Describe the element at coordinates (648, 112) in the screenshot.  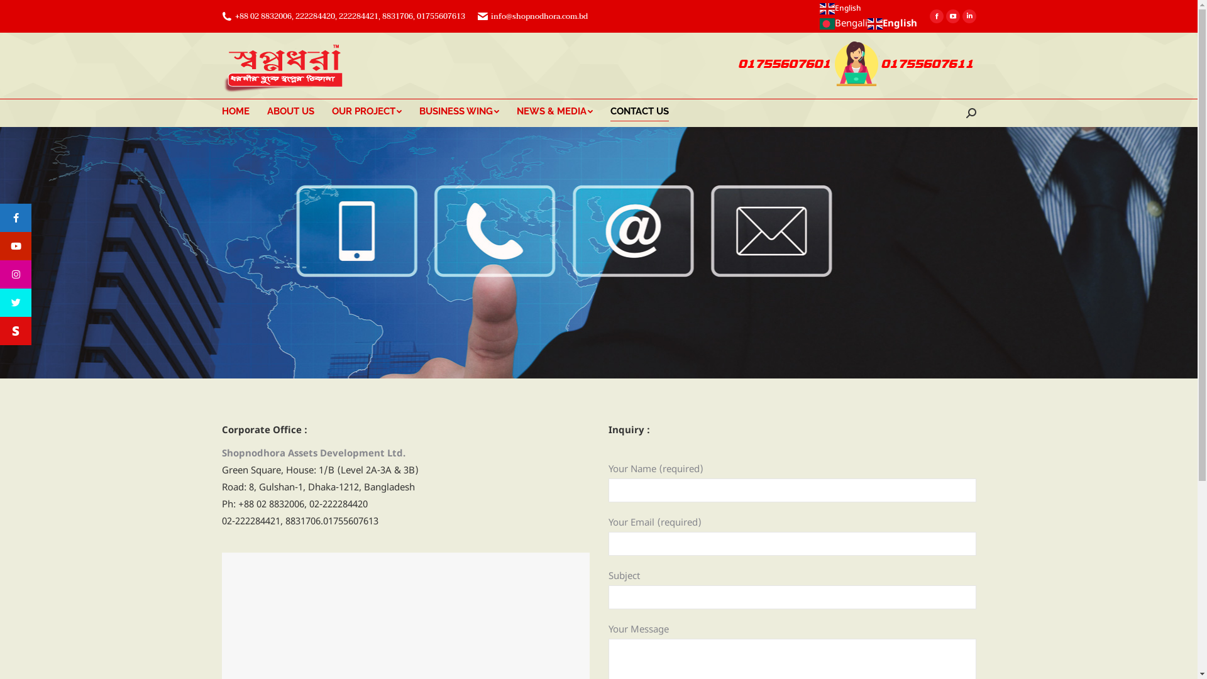
I see `CONTACT US` at that location.